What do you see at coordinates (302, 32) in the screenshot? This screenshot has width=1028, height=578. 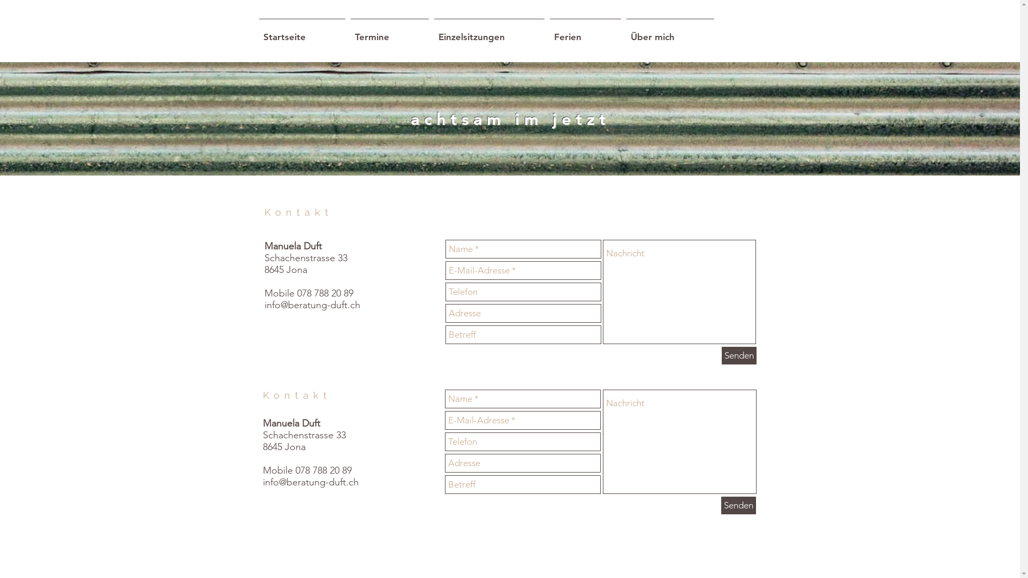 I see `Startseite` at bounding box center [302, 32].